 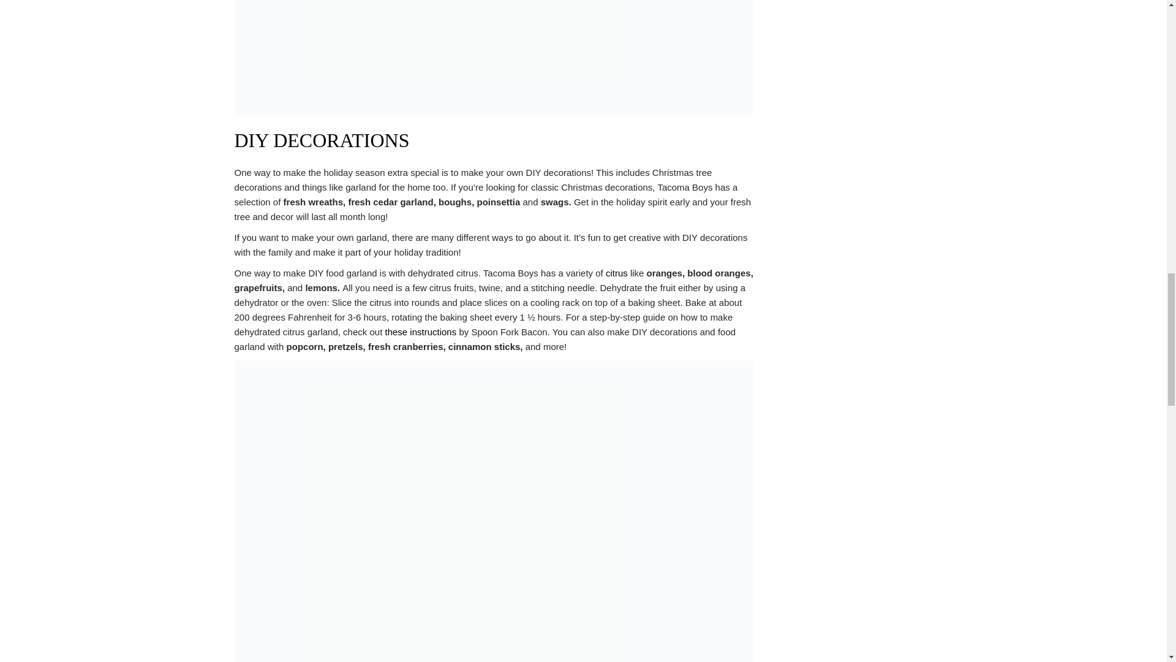 I want to click on these instructions, so click(x=420, y=332).